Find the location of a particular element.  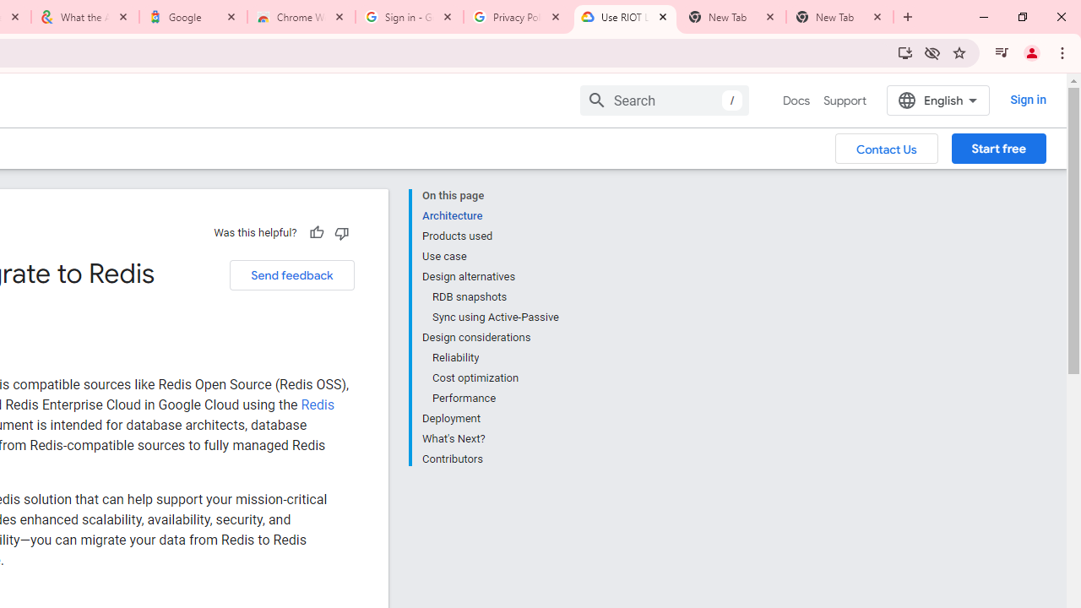

Architecture is located at coordinates (490, 216).